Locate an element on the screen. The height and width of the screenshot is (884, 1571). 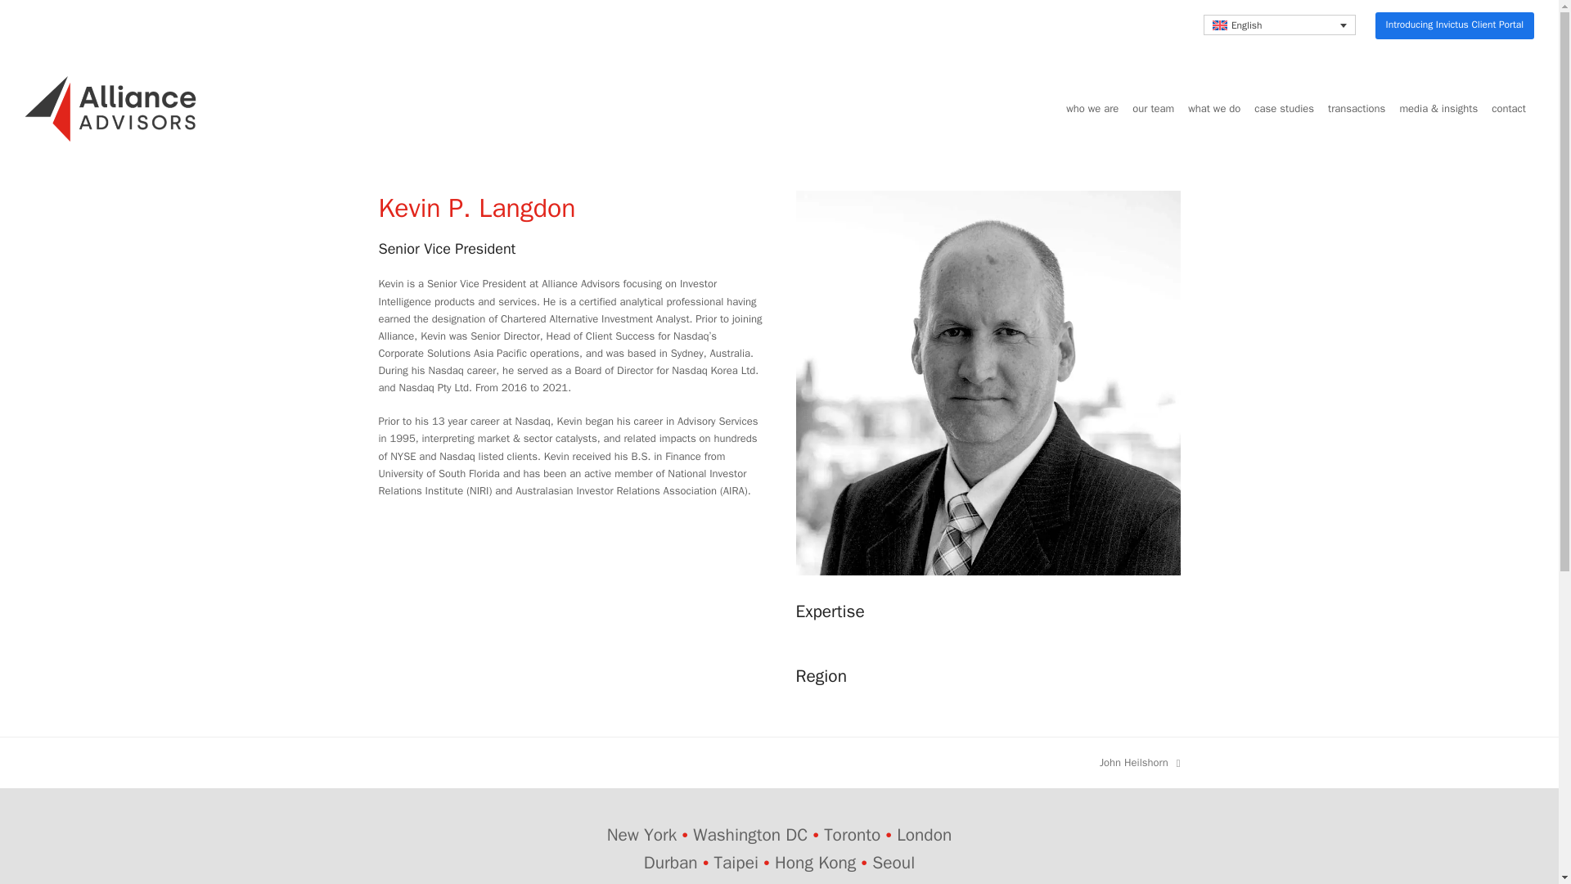
contact is located at coordinates (1141, 762).